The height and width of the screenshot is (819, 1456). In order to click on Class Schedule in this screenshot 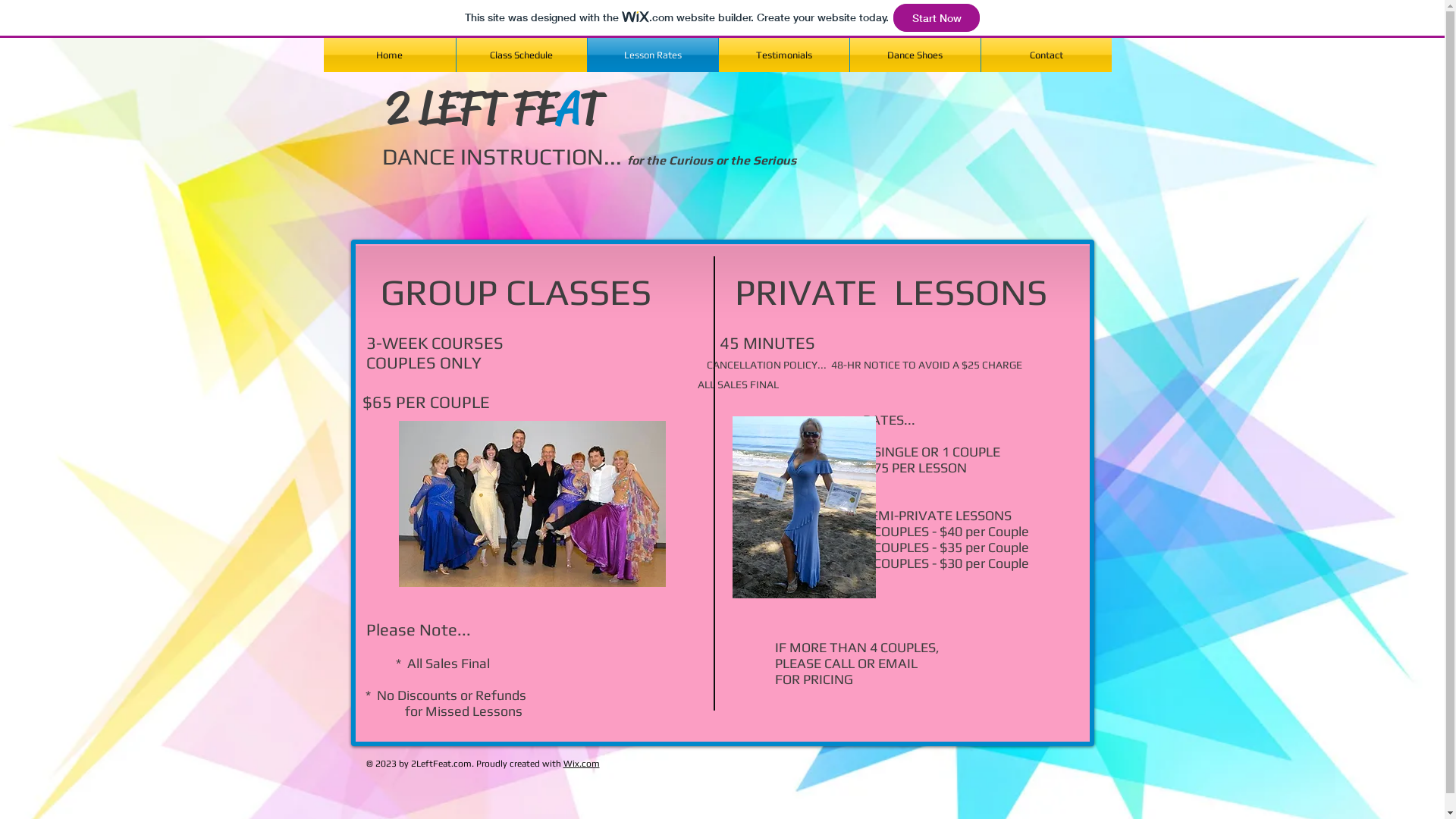, I will do `click(522, 55)`.